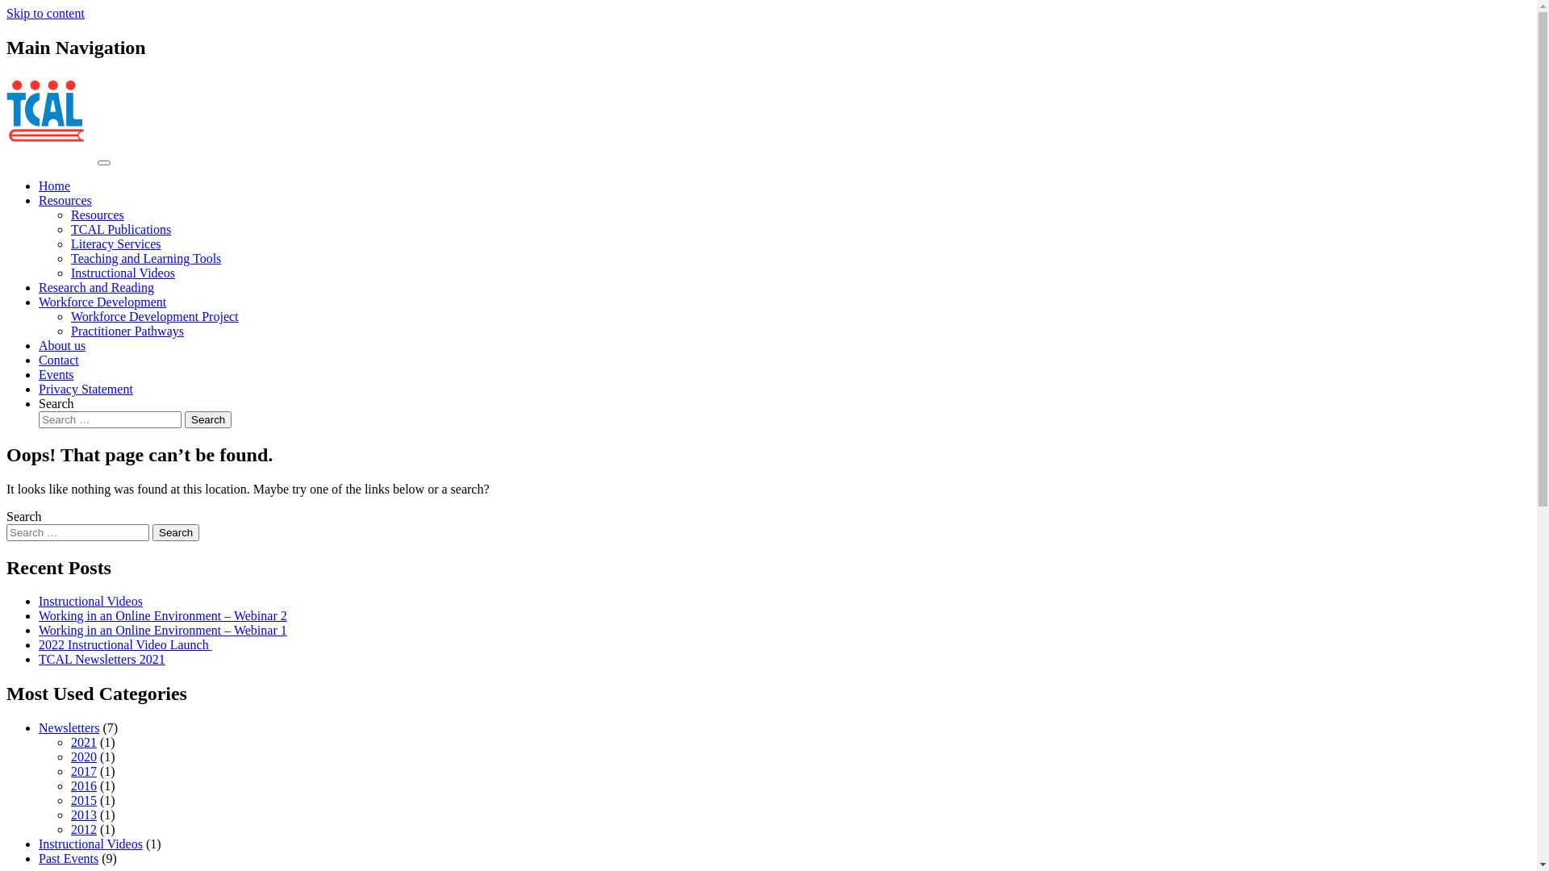 This screenshot has width=1549, height=871. I want to click on 2020, so click(84, 756).